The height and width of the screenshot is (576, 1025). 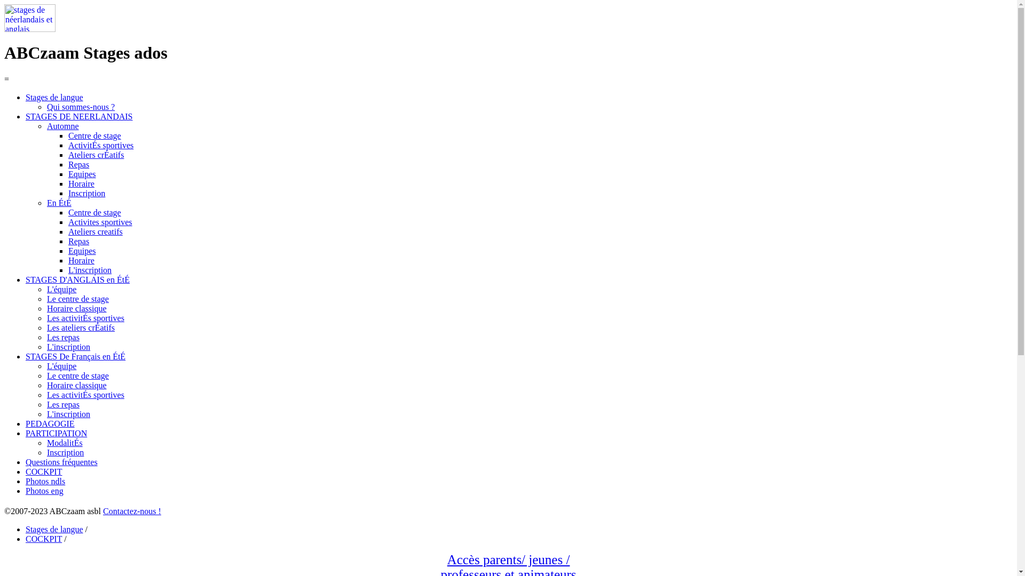 I want to click on L'inscription, so click(x=68, y=414).